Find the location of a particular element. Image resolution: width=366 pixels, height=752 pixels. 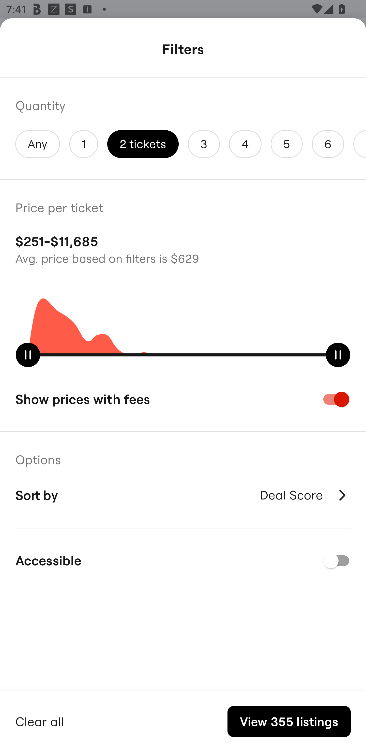

View 355 listings is located at coordinates (289, 722).